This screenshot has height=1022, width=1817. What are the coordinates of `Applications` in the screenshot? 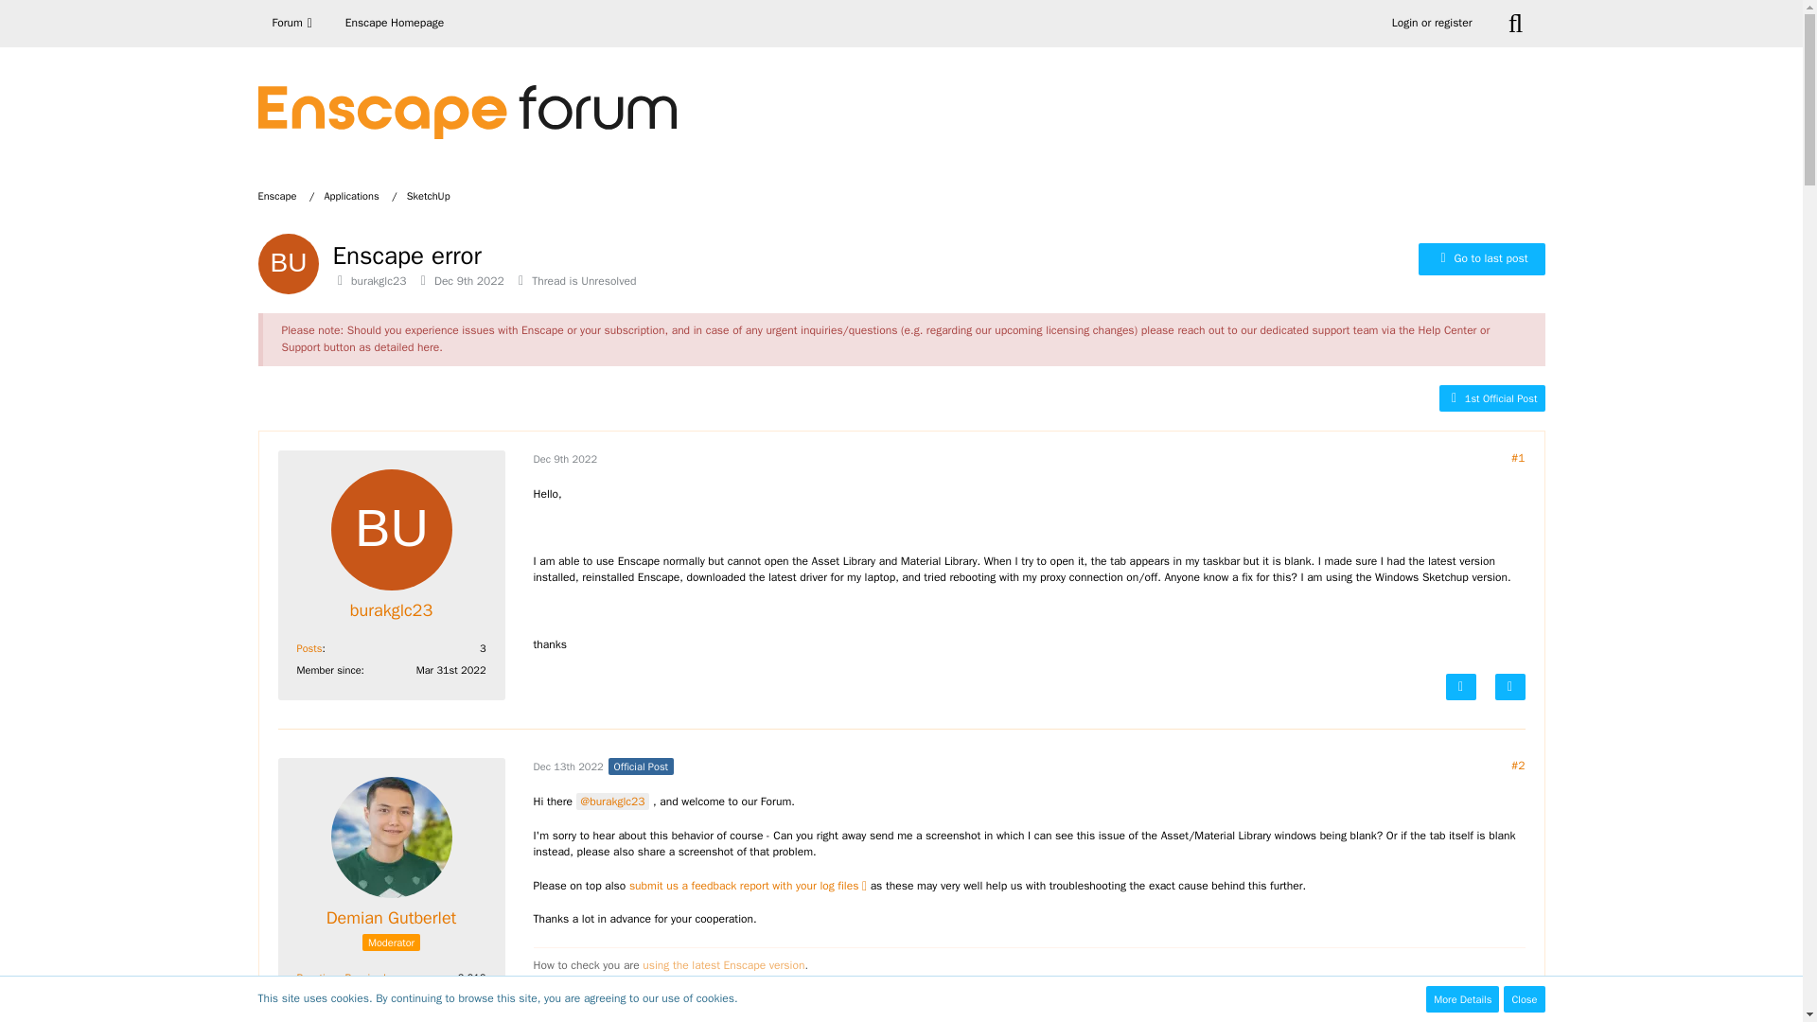 It's located at (350, 195).